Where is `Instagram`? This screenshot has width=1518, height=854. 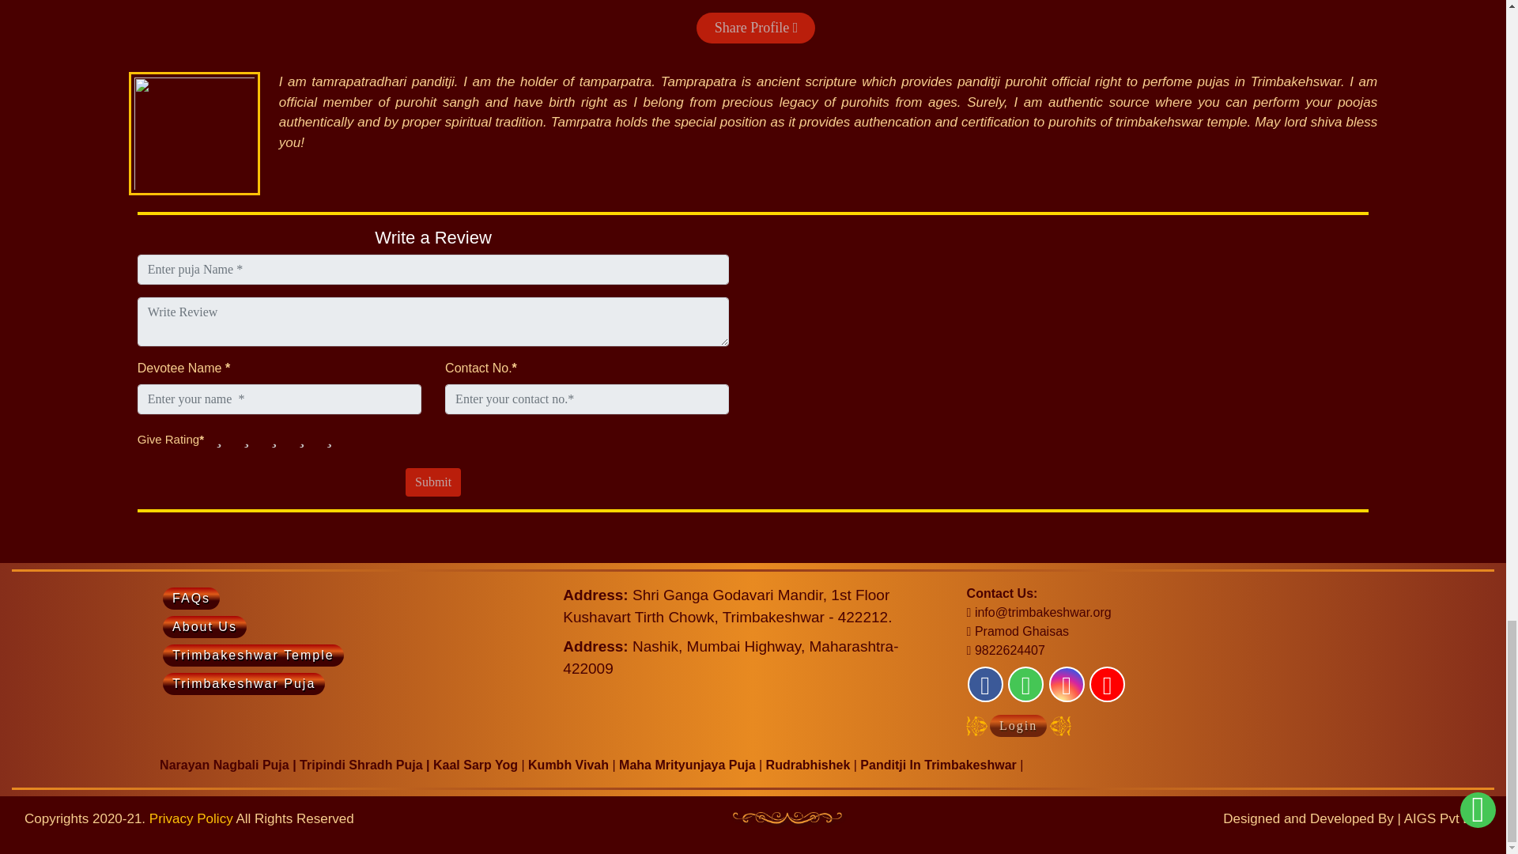
Instagram is located at coordinates (1067, 684).